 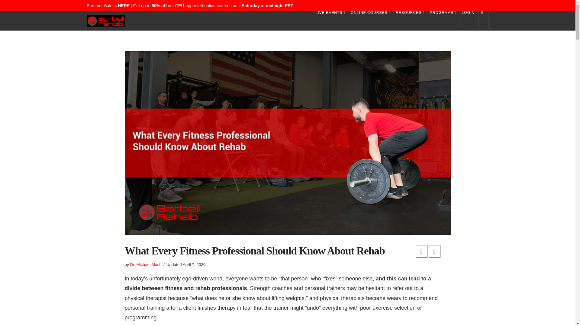 What do you see at coordinates (372, 20) in the screenshot?
I see `ONLINE COURSES` at bounding box center [372, 20].